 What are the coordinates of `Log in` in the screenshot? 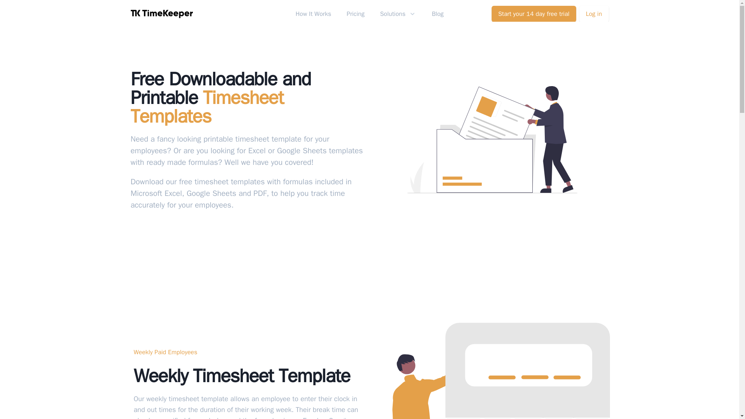 It's located at (594, 14).